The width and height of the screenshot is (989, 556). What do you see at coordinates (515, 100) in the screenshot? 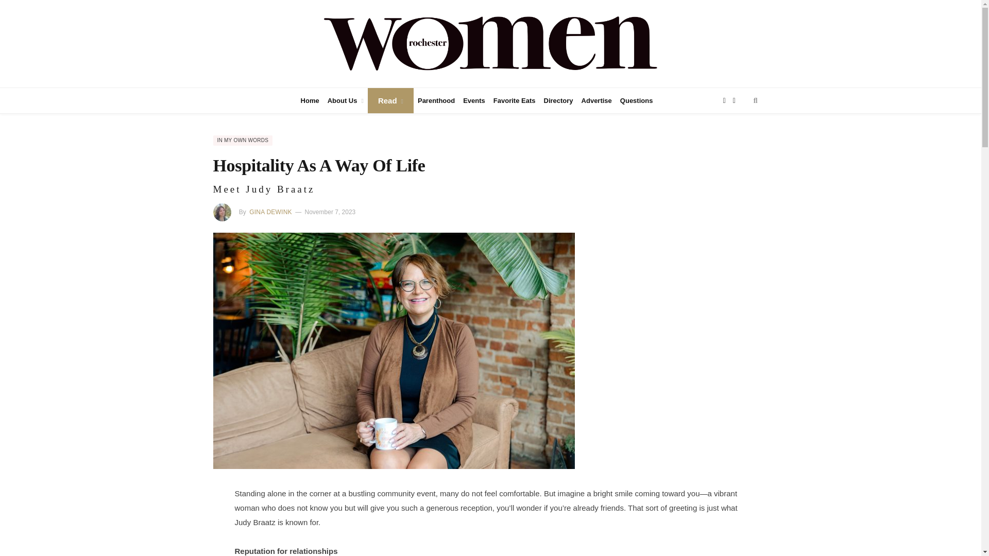
I see `Favorite Eats` at bounding box center [515, 100].